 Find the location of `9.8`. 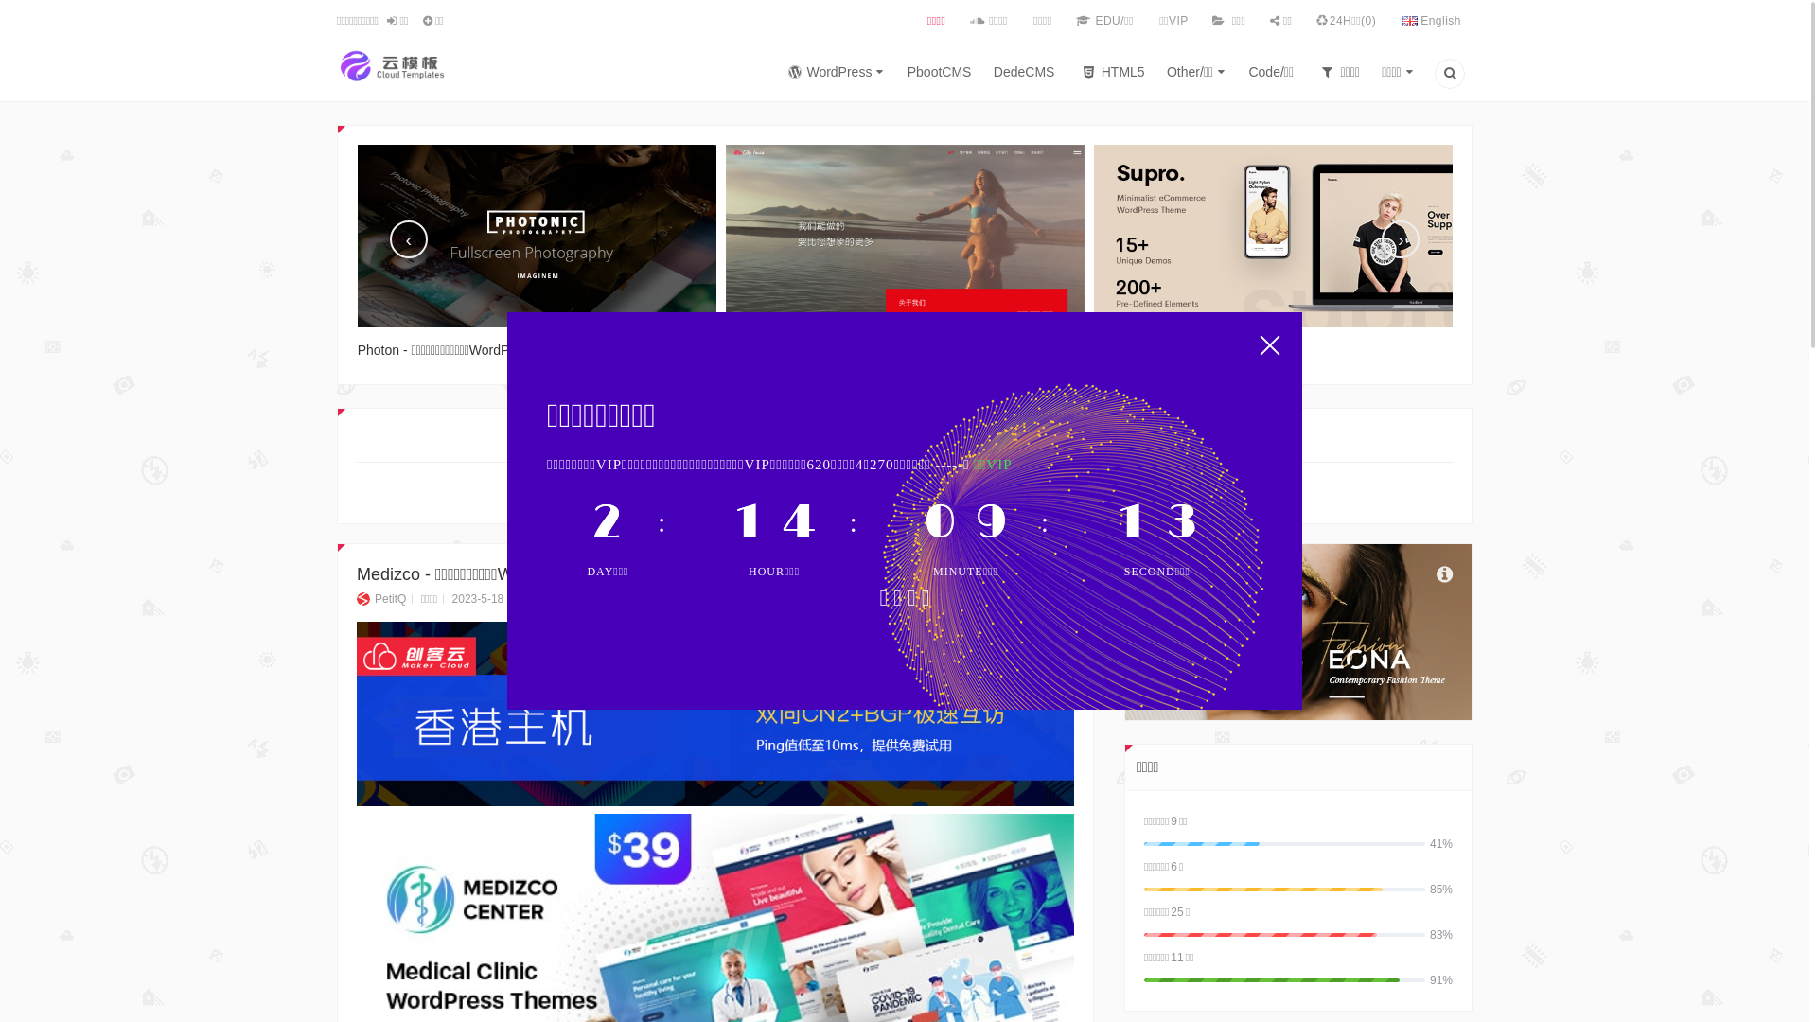

9.8 is located at coordinates (715, 714).